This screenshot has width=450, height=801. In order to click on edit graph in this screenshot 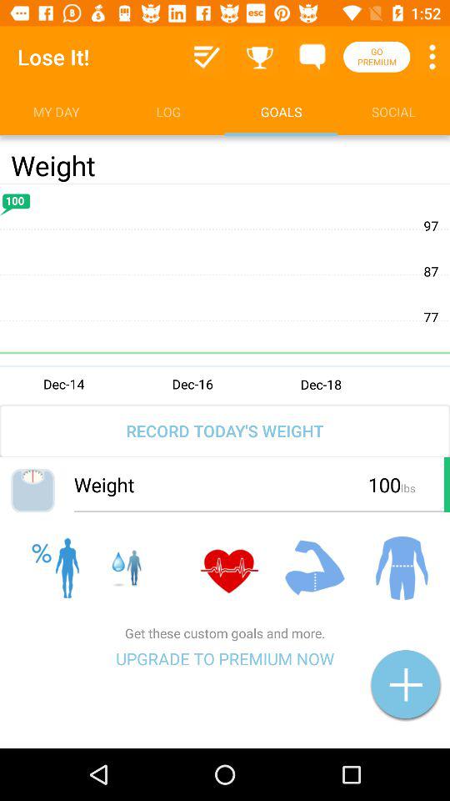, I will do `click(225, 293)`.